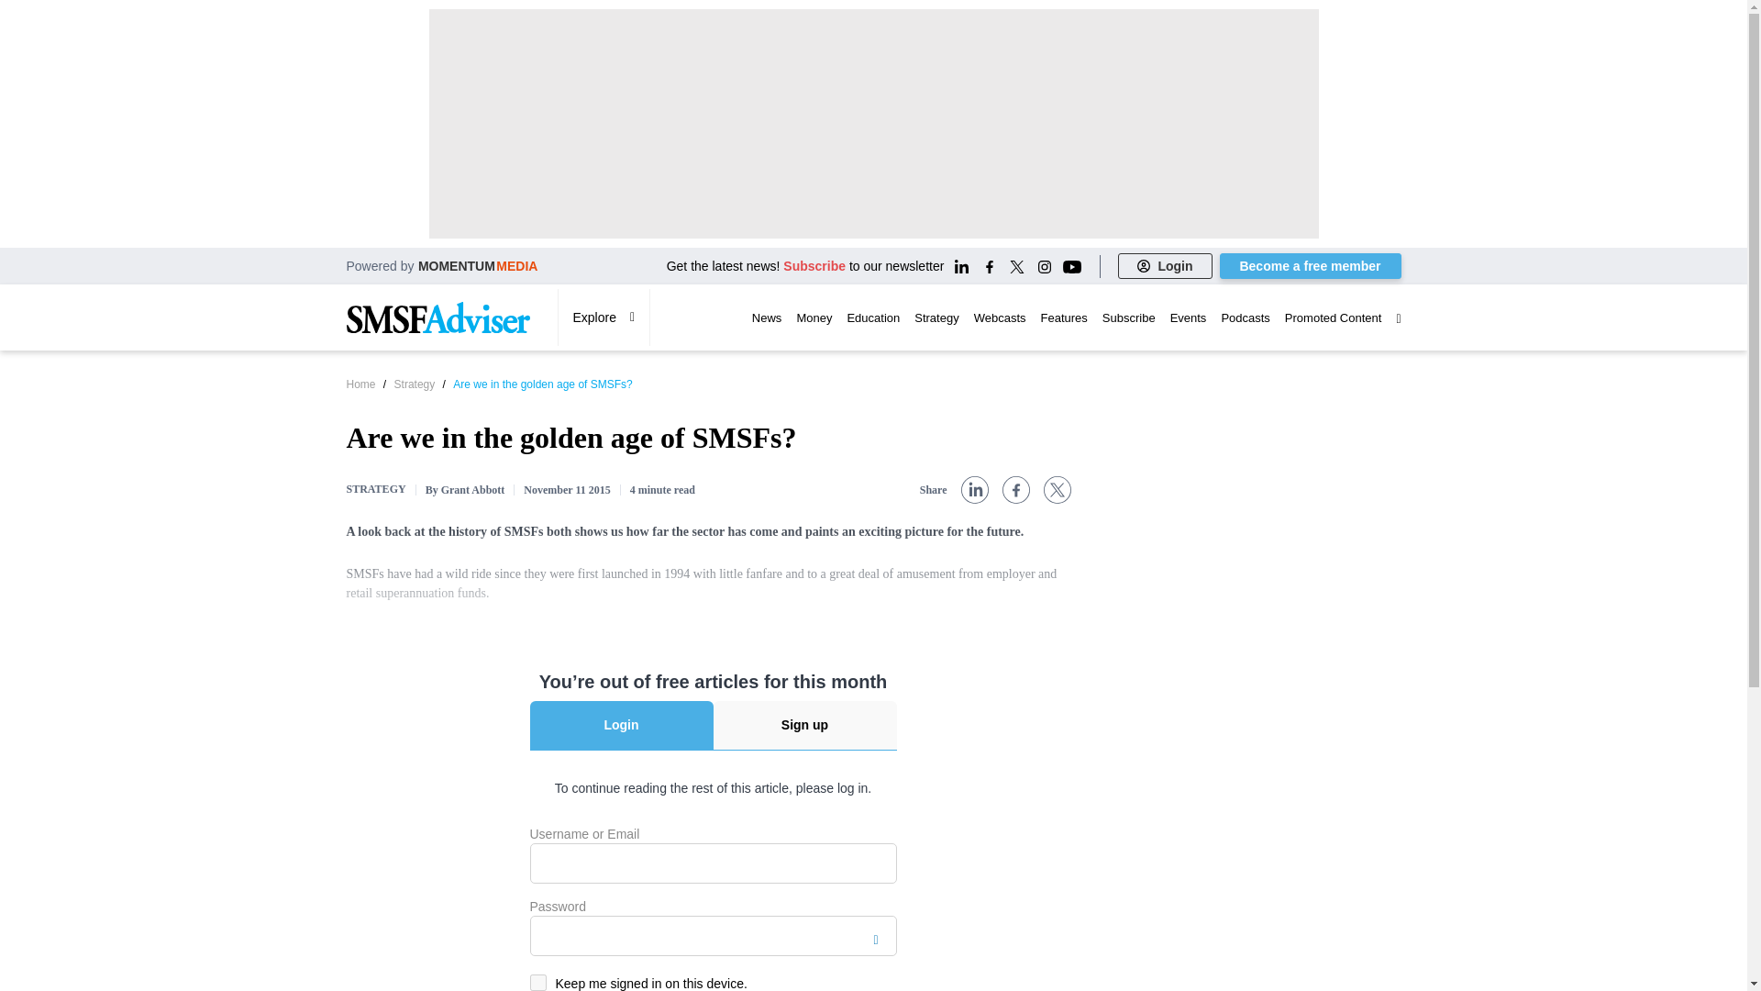 The width and height of the screenshot is (1761, 991). Describe the element at coordinates (1165, 266) in the screenshot. I see `Login` at that location.